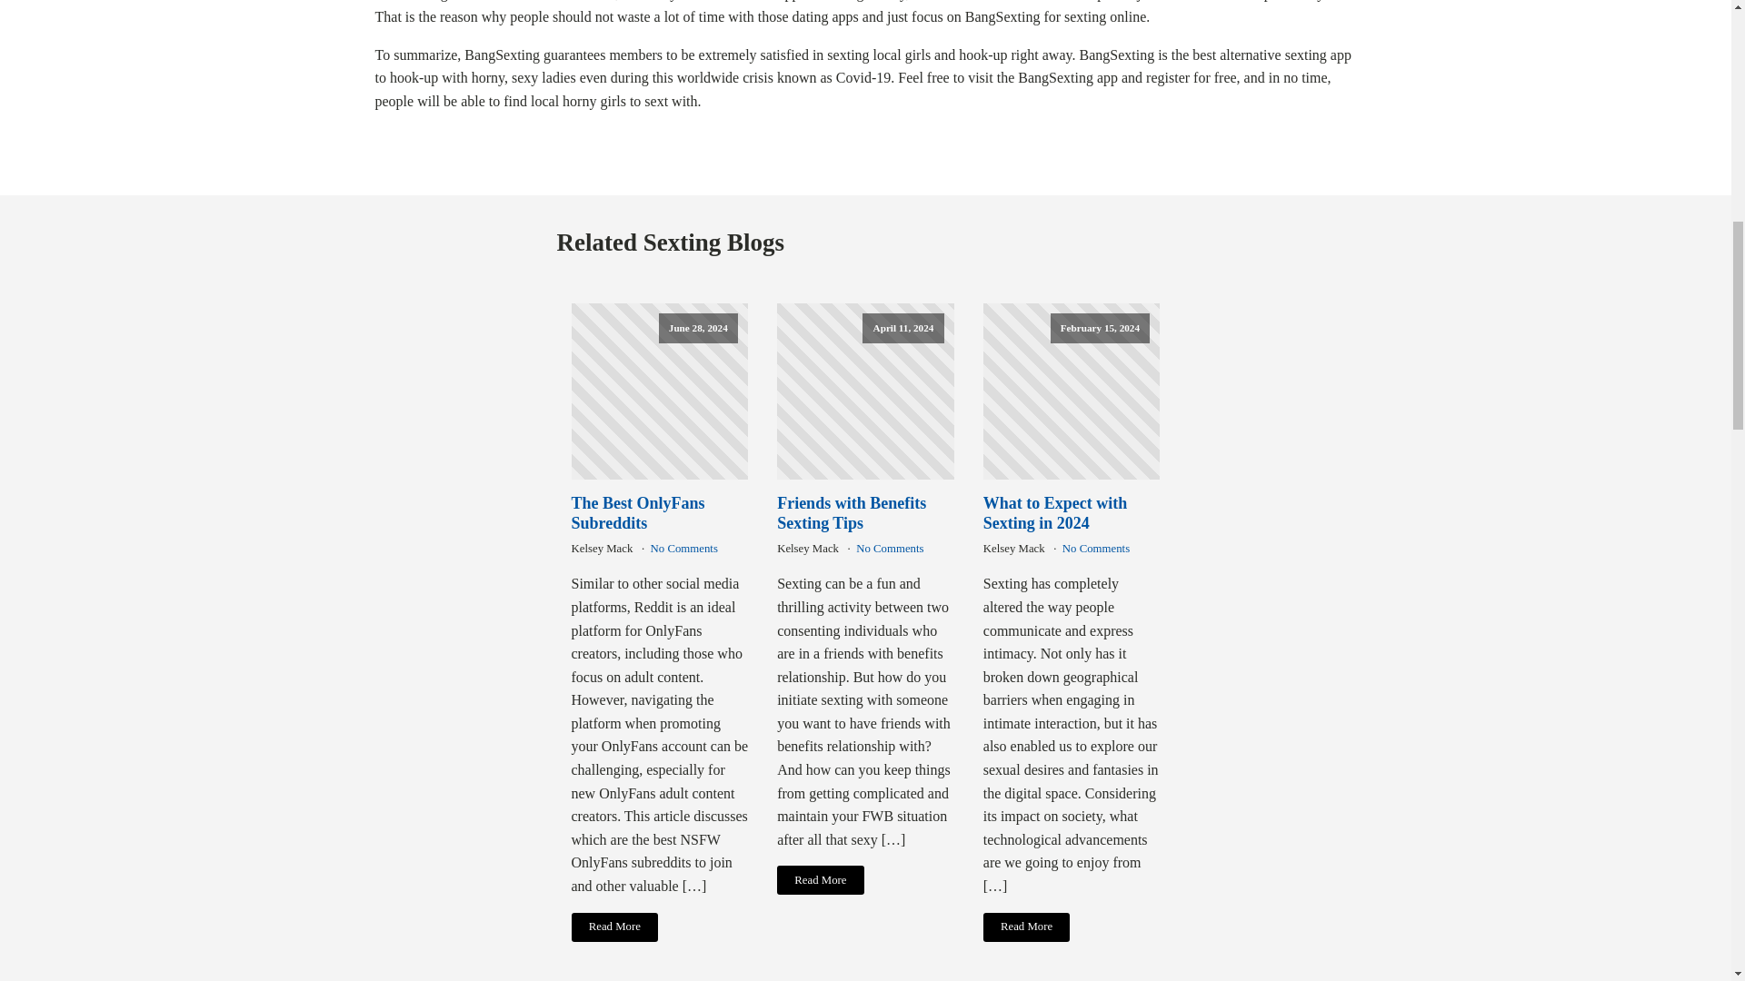  What do you see at coordinates (820, 879) in the screenshot?
I see `Read More` at bounding box center [820, 879].